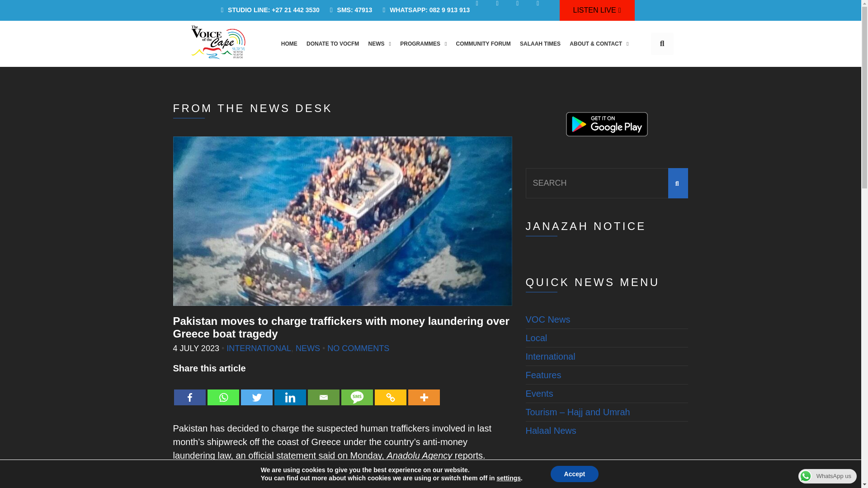 Image resolution: width=868 pixels, height=488 pixels. I want to click on WHATSAPP: 082 9 913 913, so click(423, 10).